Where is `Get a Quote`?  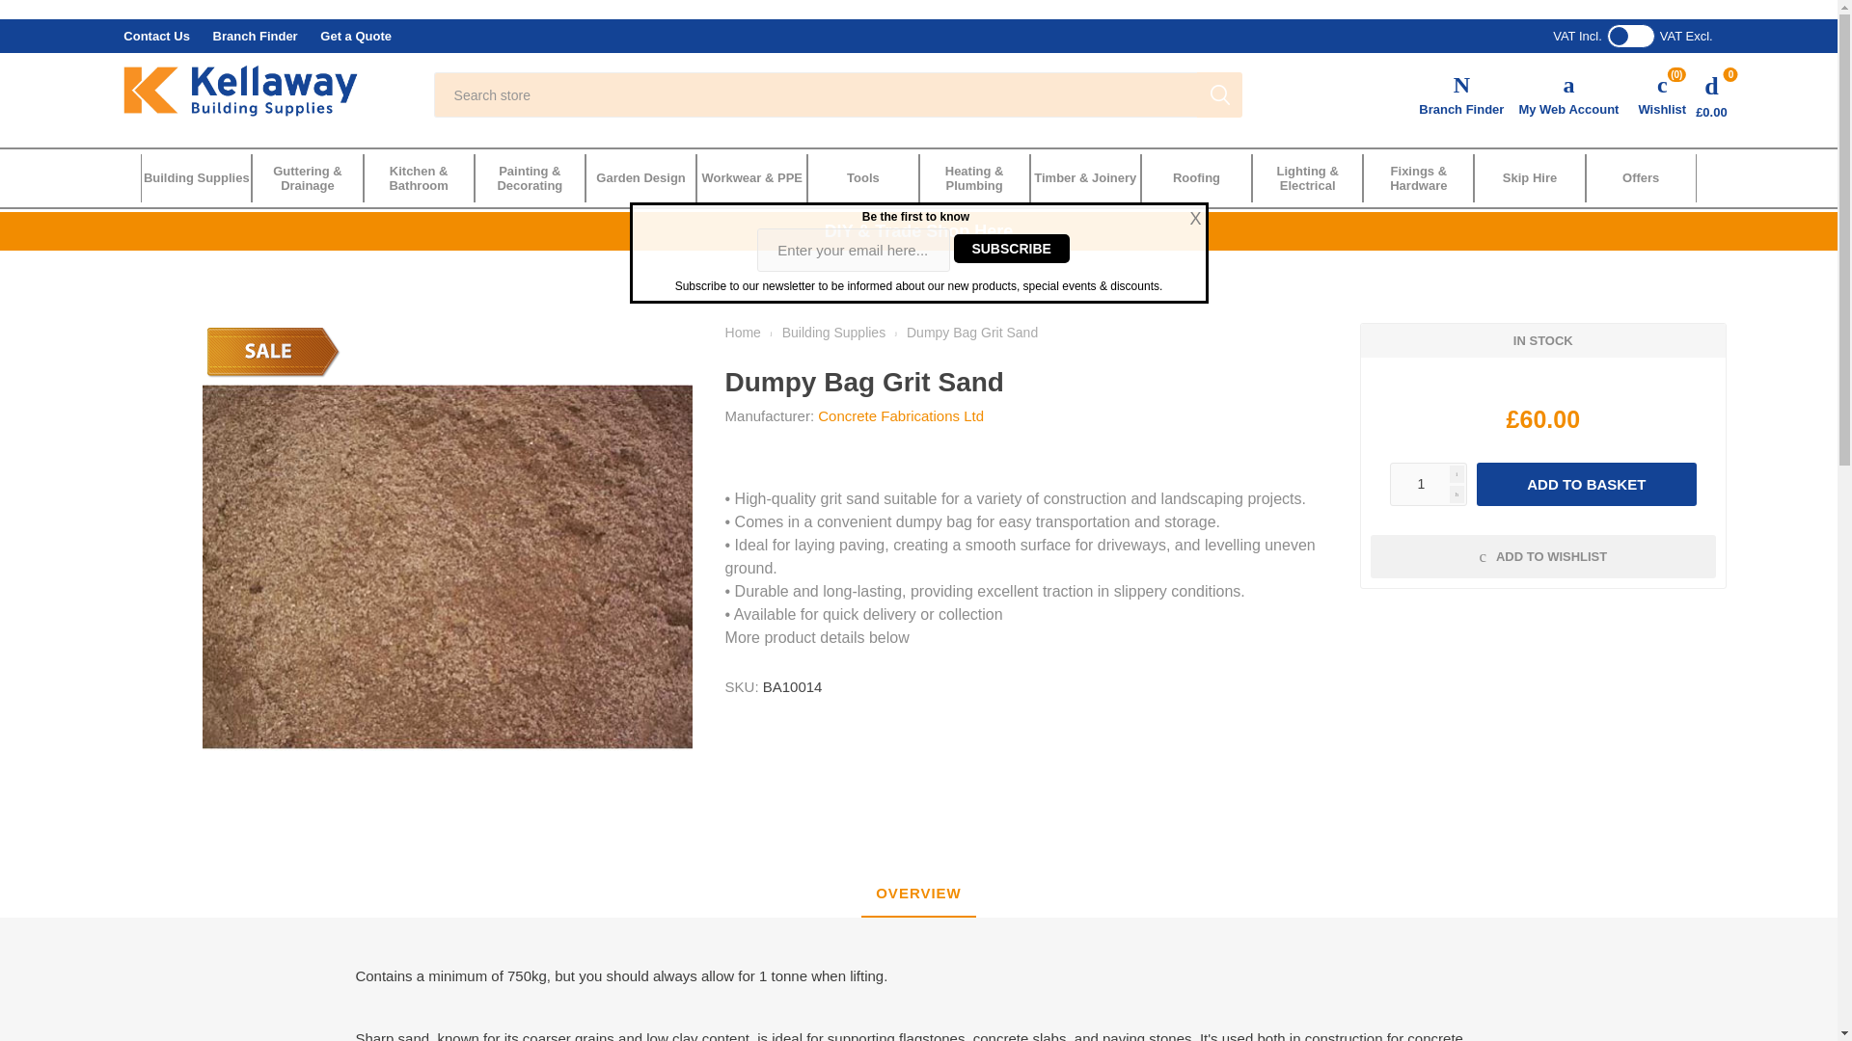
Get a Quote is located at coordinates (355, 37).